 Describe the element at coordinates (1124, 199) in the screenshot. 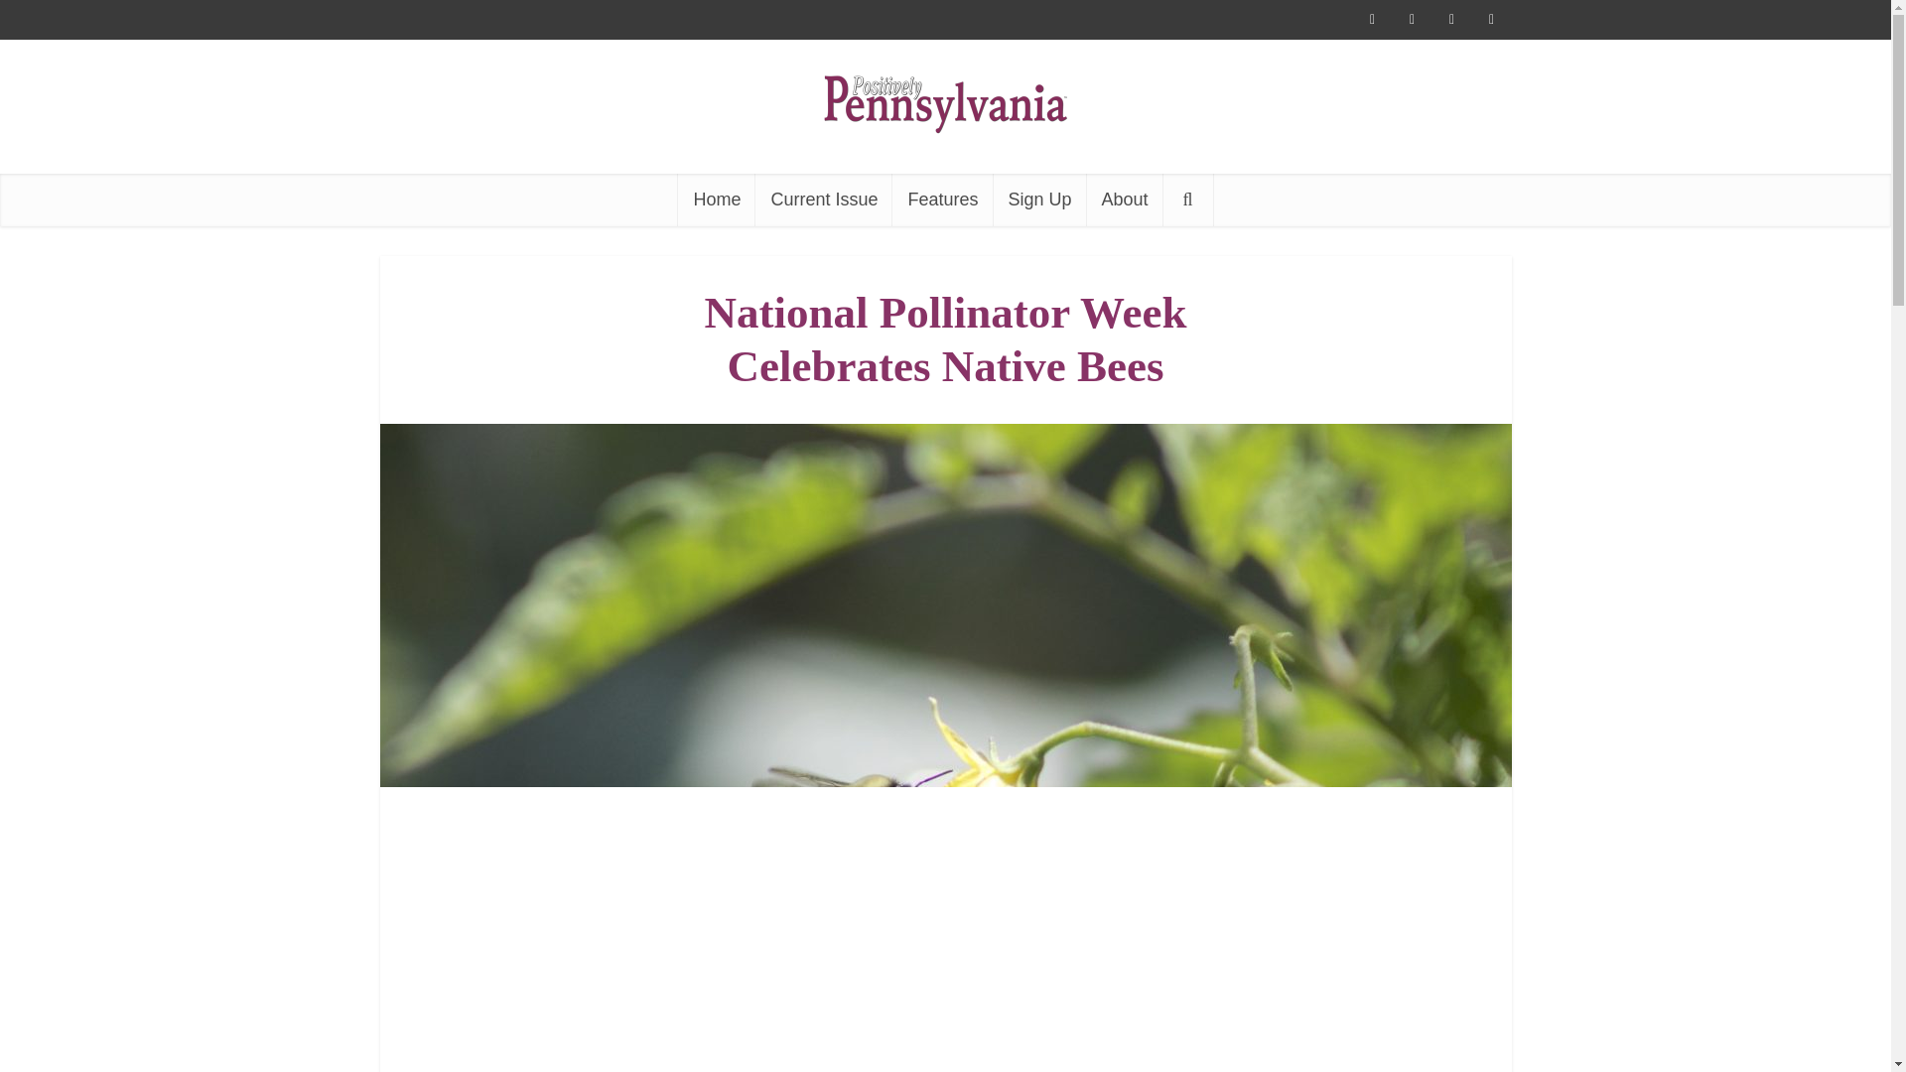

I see `About` at that location.